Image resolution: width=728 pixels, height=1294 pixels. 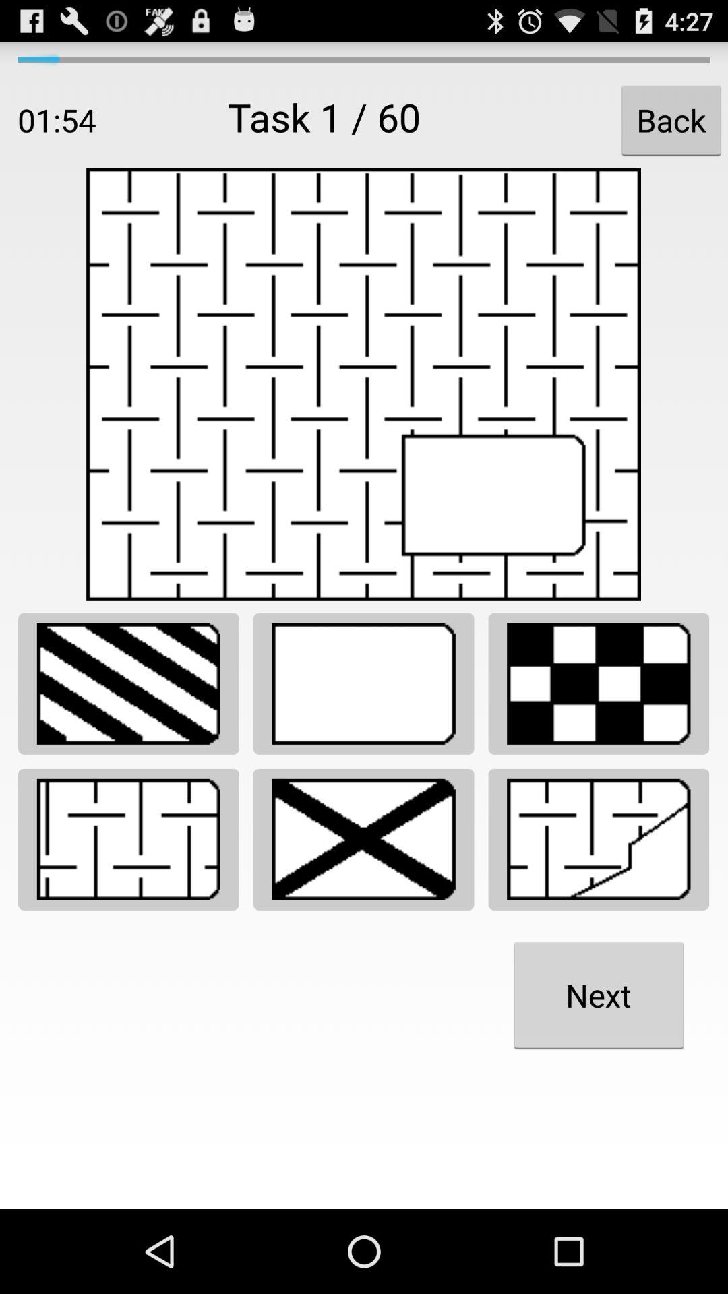 What do you see at coordinates (128, 683) in the screenshot?
I see `stripes shape` at bounding box center [128, 683].